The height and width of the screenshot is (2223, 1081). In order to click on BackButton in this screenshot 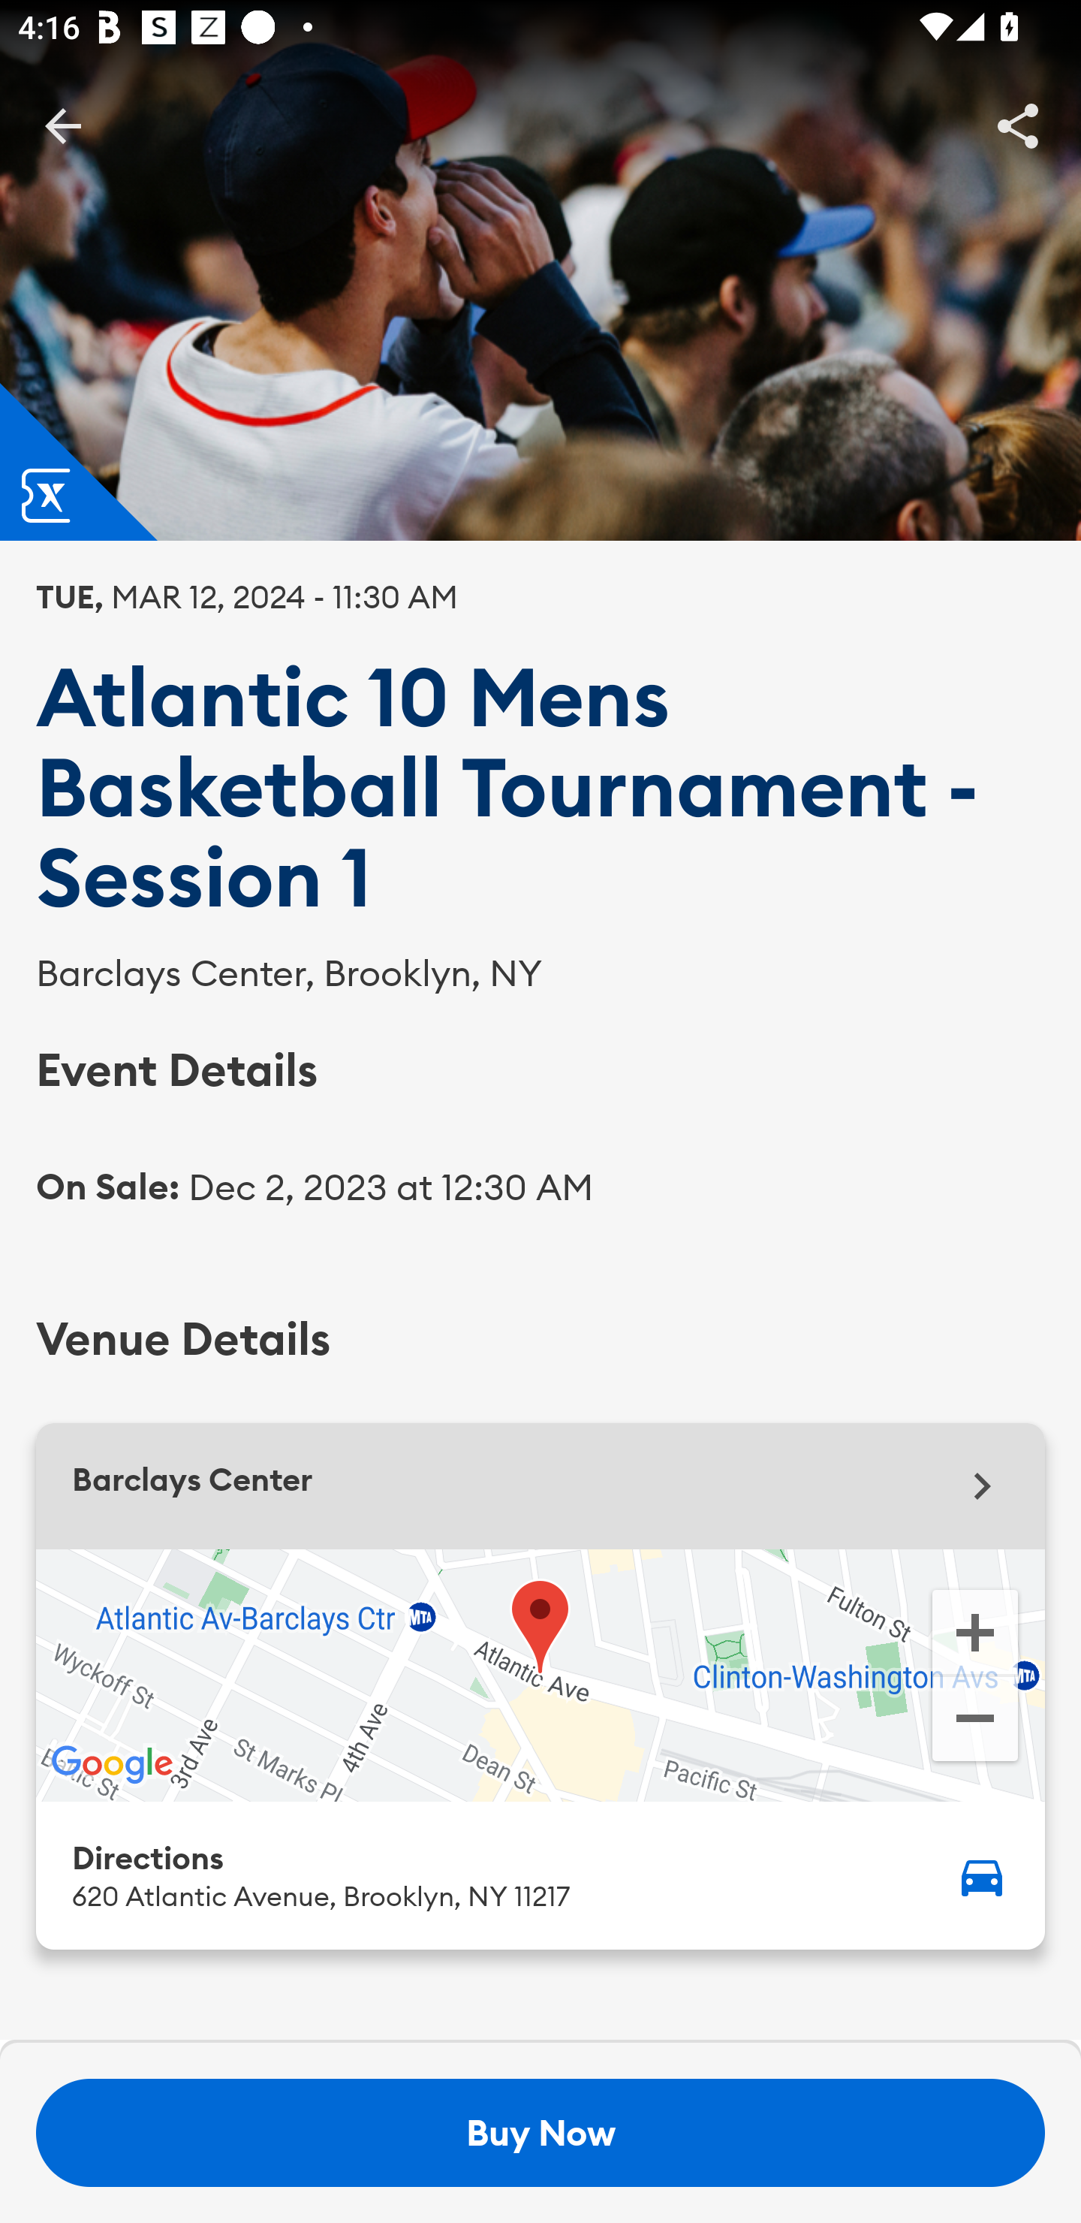, I will do `click(62, 125)`.